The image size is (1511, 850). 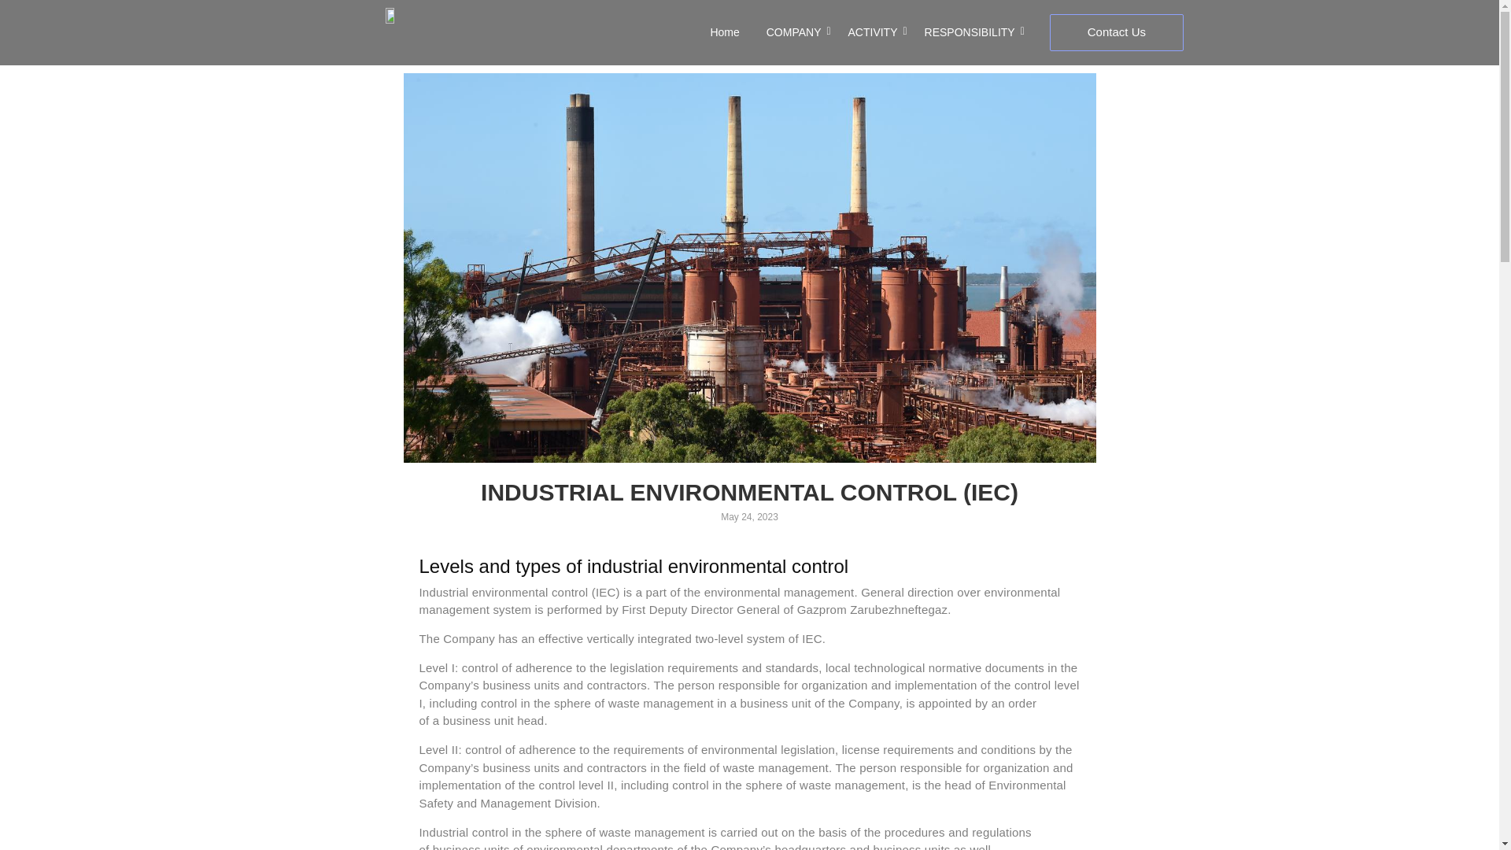 I want to click on ACTIVITY, so click(x=872, y=32).